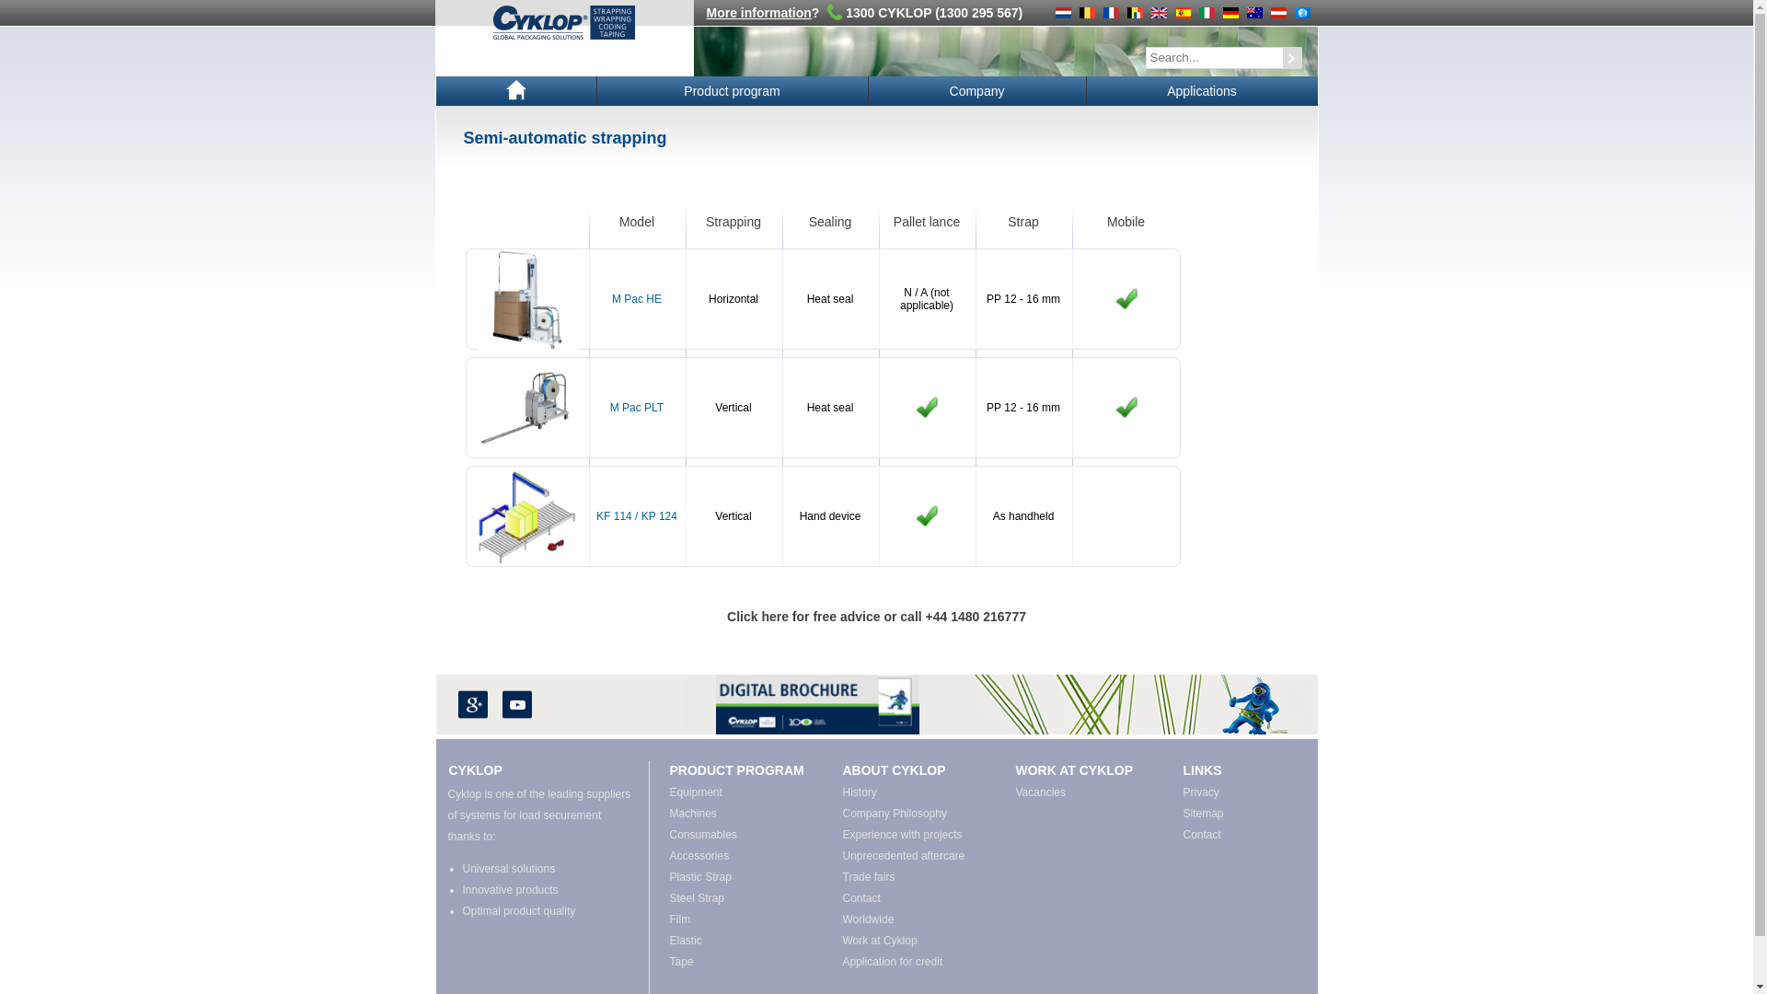 This screenshot has height=994, width=1767. Describe the element at coordinates (1253, 13) in the screenshot. I see `Australian` at that location.